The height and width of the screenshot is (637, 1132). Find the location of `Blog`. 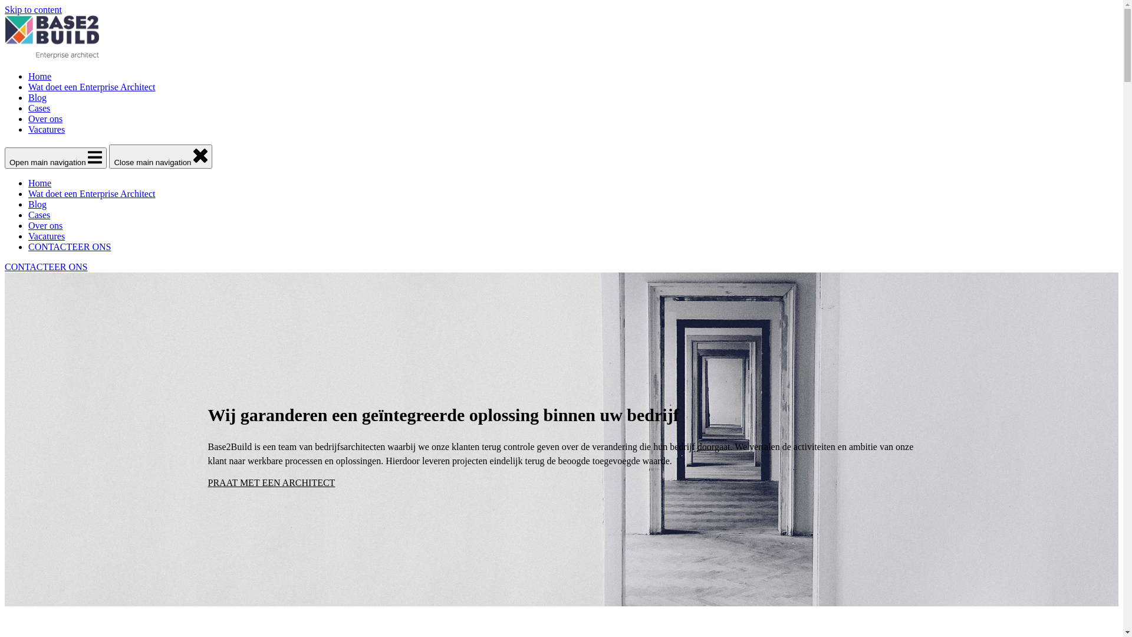

Blog is located at coordinates (38, 98).